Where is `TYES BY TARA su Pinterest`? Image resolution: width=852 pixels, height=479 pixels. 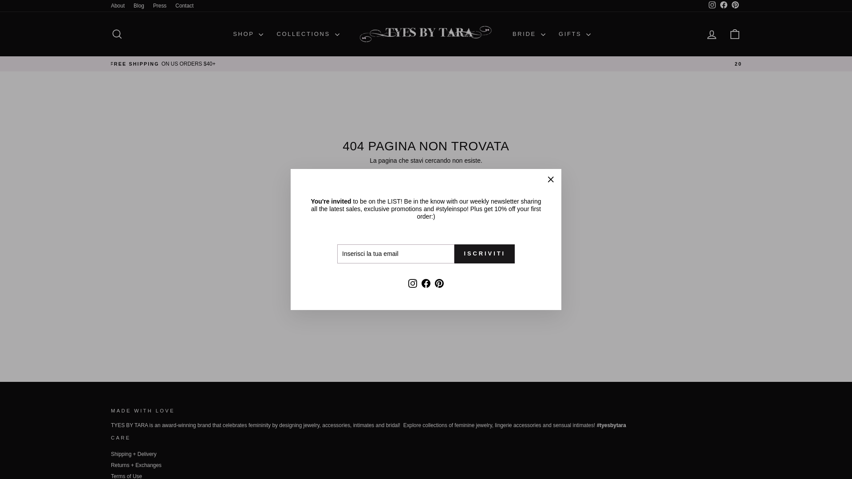
TYES BY TARA su Pinterest is located at coordinates (439, 283).